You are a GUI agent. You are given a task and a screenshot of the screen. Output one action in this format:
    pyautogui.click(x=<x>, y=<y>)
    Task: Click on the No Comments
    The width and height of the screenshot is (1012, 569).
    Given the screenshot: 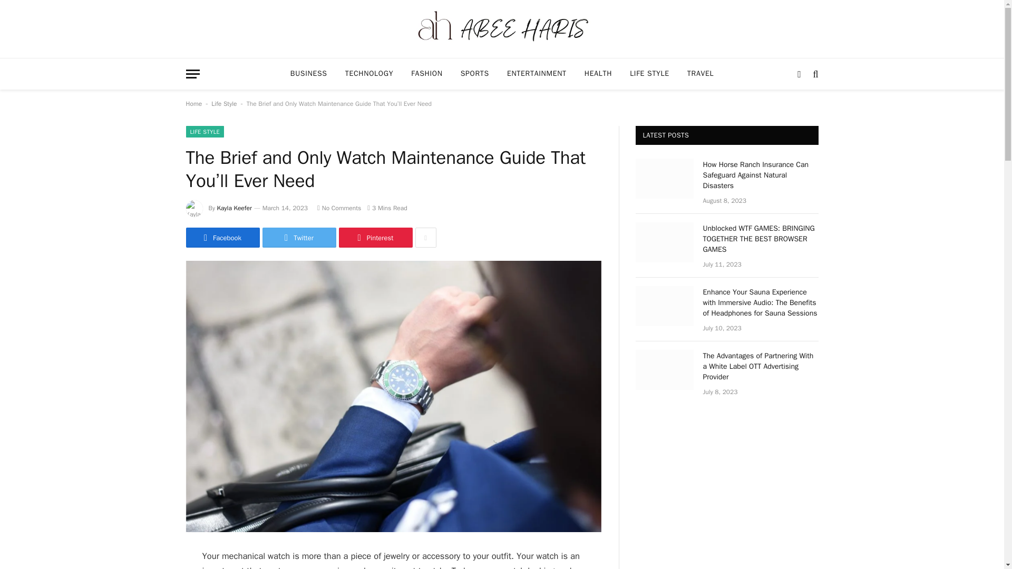 What is the action you would take?
    pyautogui.click(x=339, y=208)
    